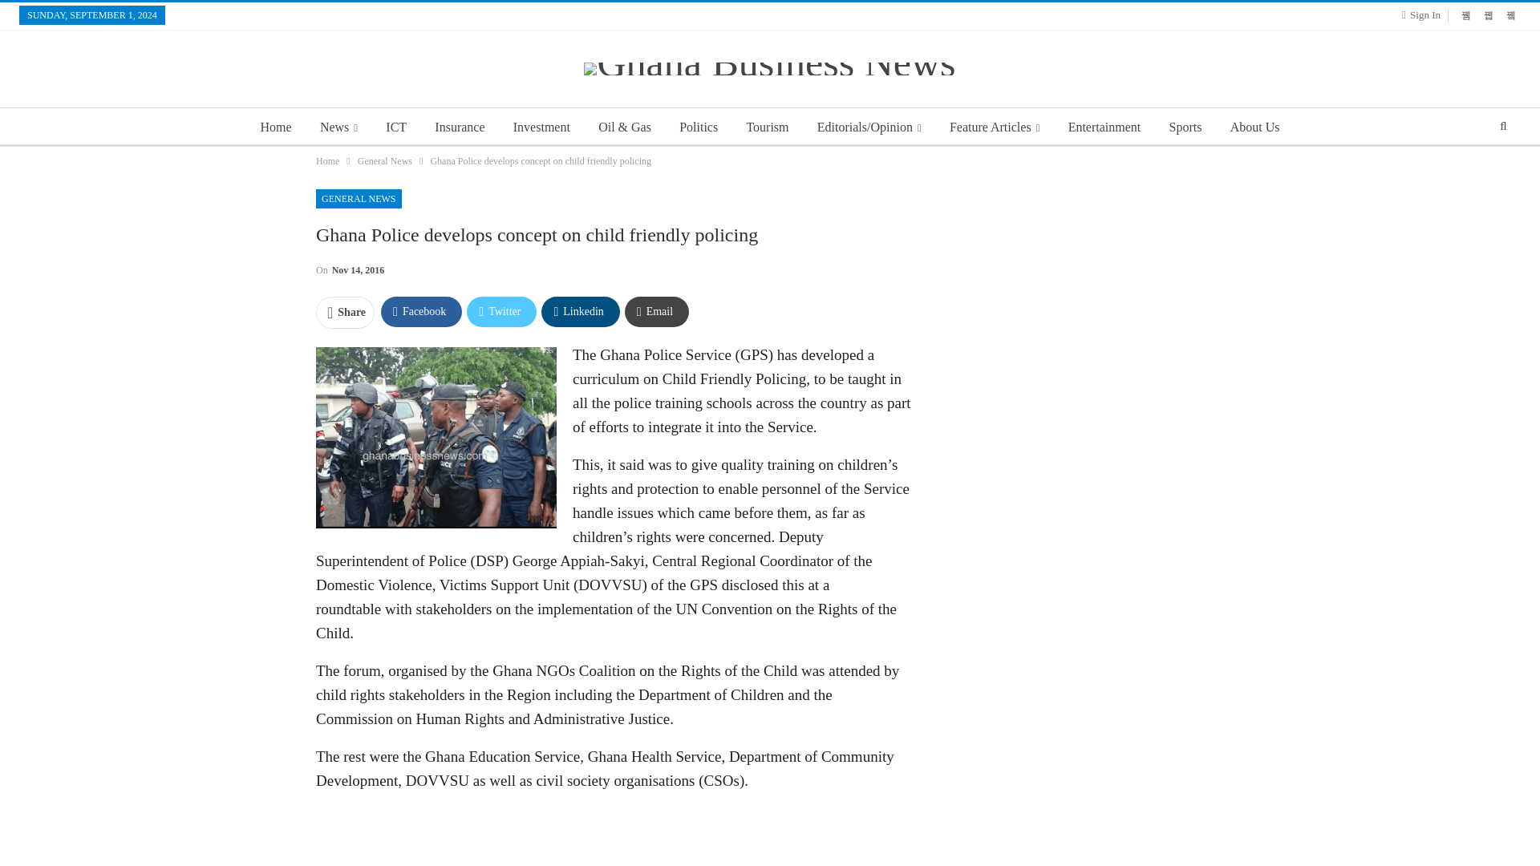  Describe the element at coordinates (500, 312) in the screenshot. I see `Twitter` at that location.